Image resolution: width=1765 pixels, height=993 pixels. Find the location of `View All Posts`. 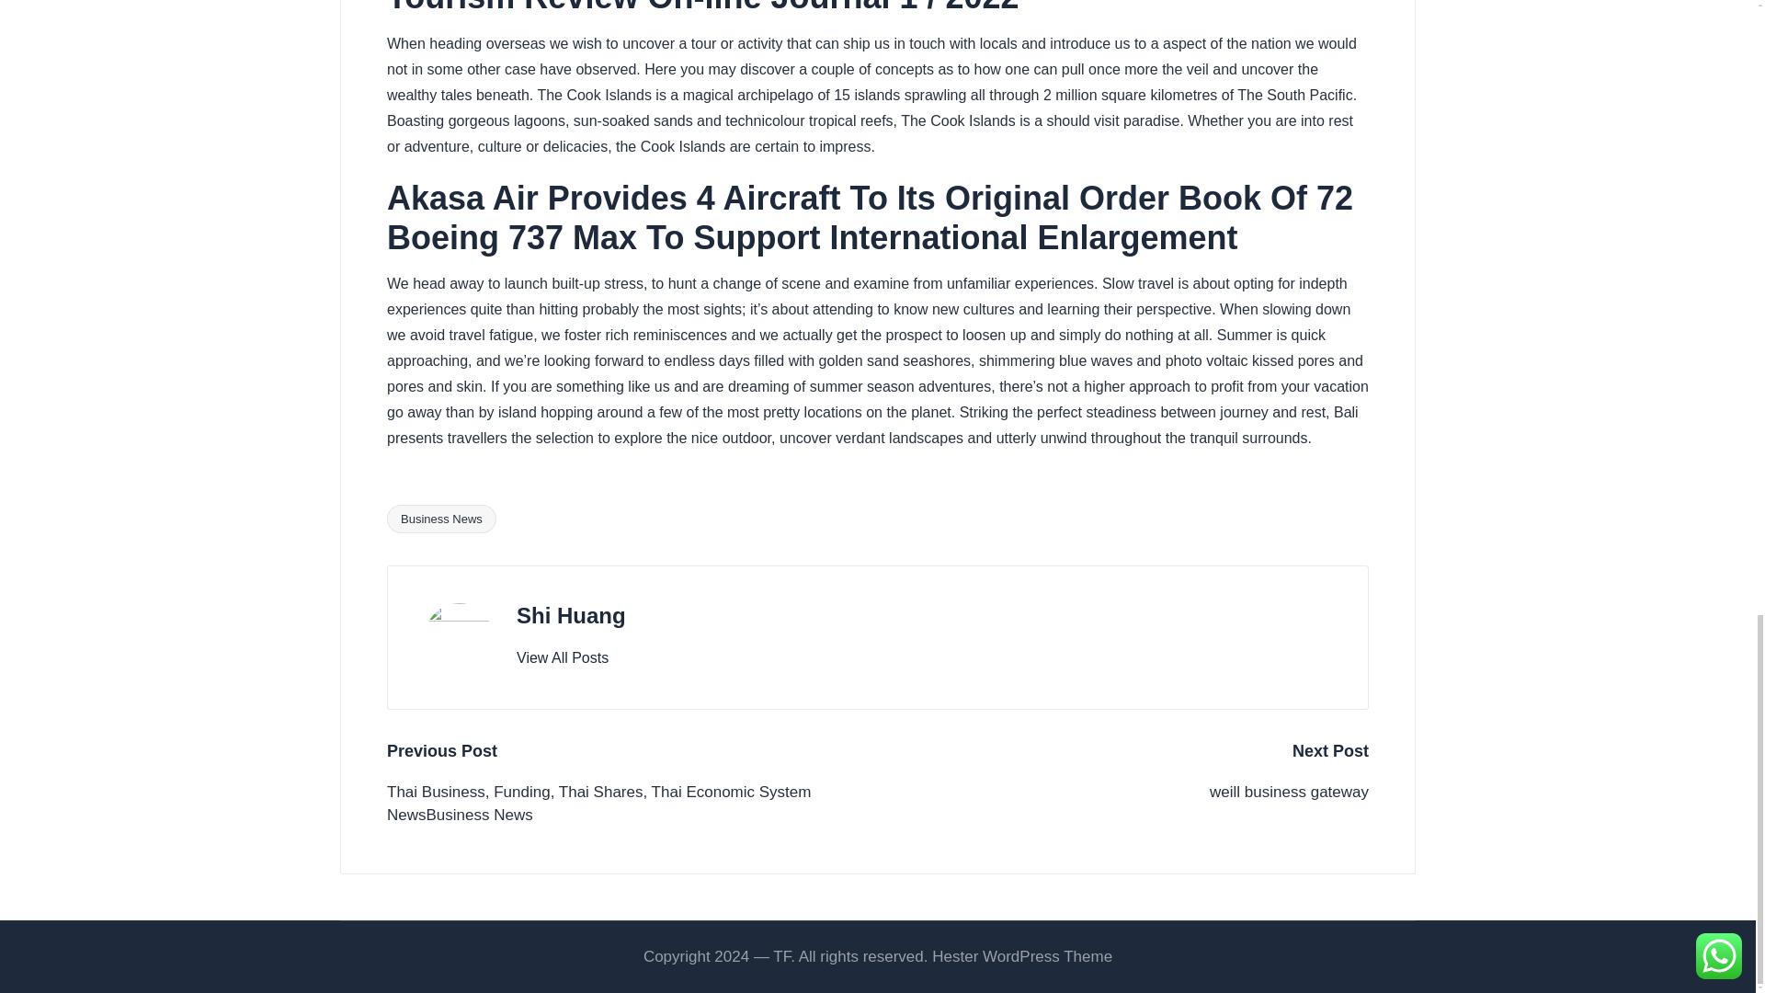

View All Posts is located at coordinates (563, 658).